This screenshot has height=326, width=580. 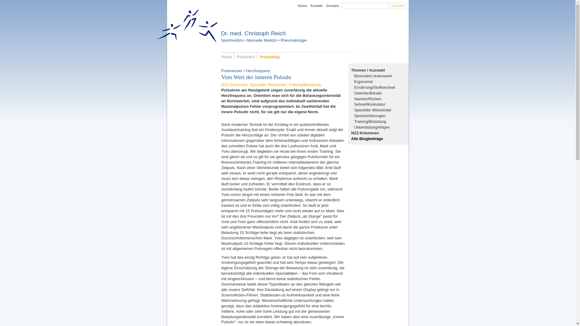 I want to click on Training/Belastung, so click(x=370, y=121).